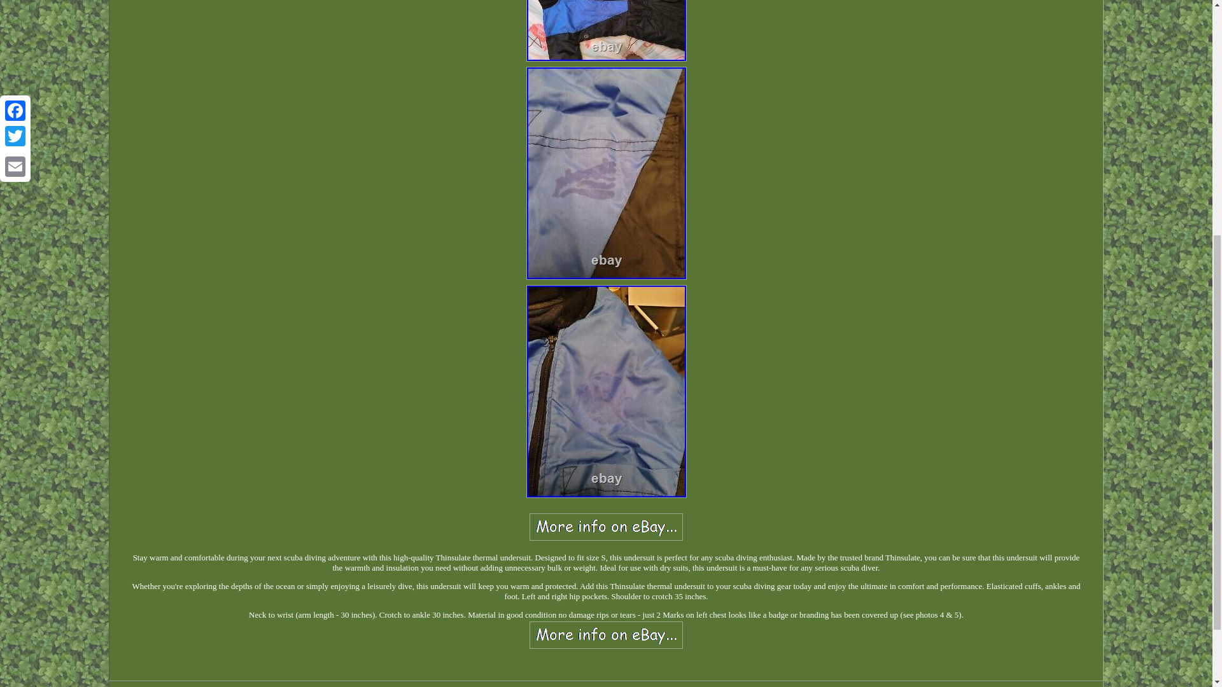 The width and height of the screenshot is (1222, 687). I want to click on Thinsulate Thermal Undersuit For Scuba Diving, so click(605, 31).